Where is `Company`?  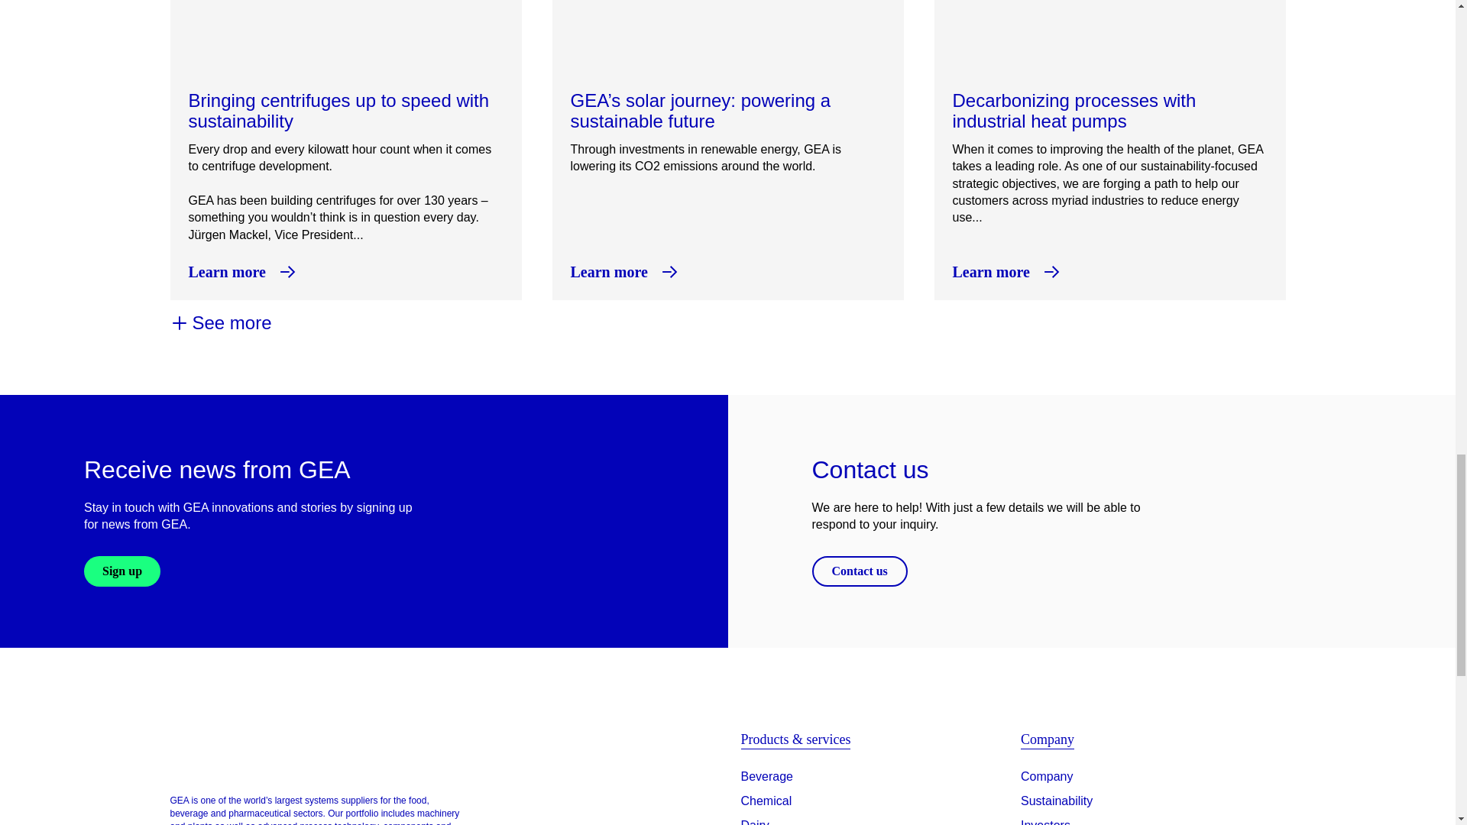
Company is located at coordinates (1047, 777).